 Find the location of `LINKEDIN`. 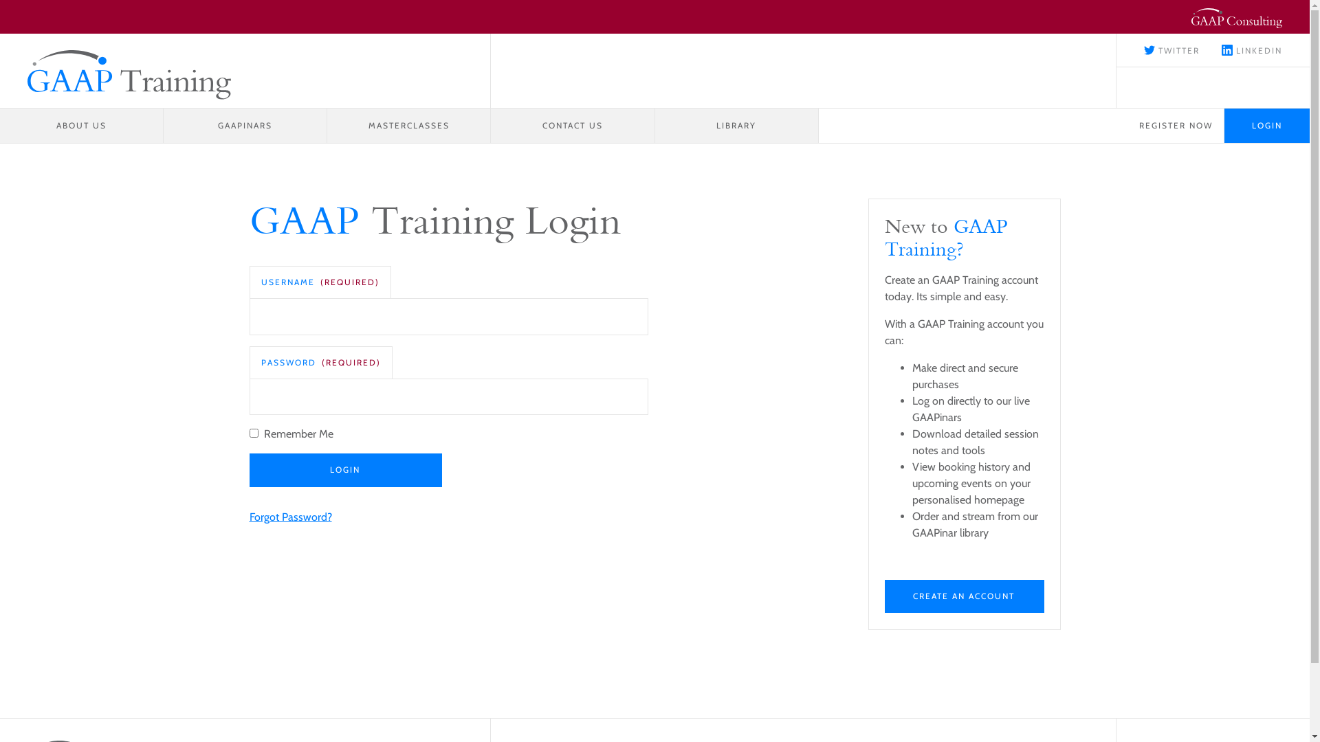

LINKEDIN is located at coordinates (1252, 51).